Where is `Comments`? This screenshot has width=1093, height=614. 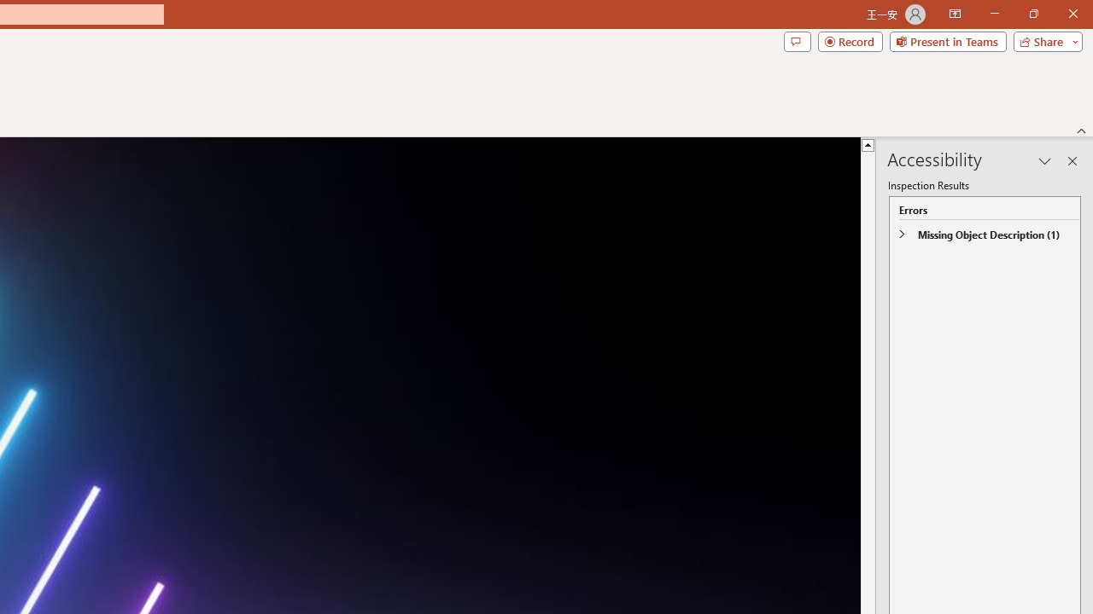 Comments is located at coordinates (797, 41).